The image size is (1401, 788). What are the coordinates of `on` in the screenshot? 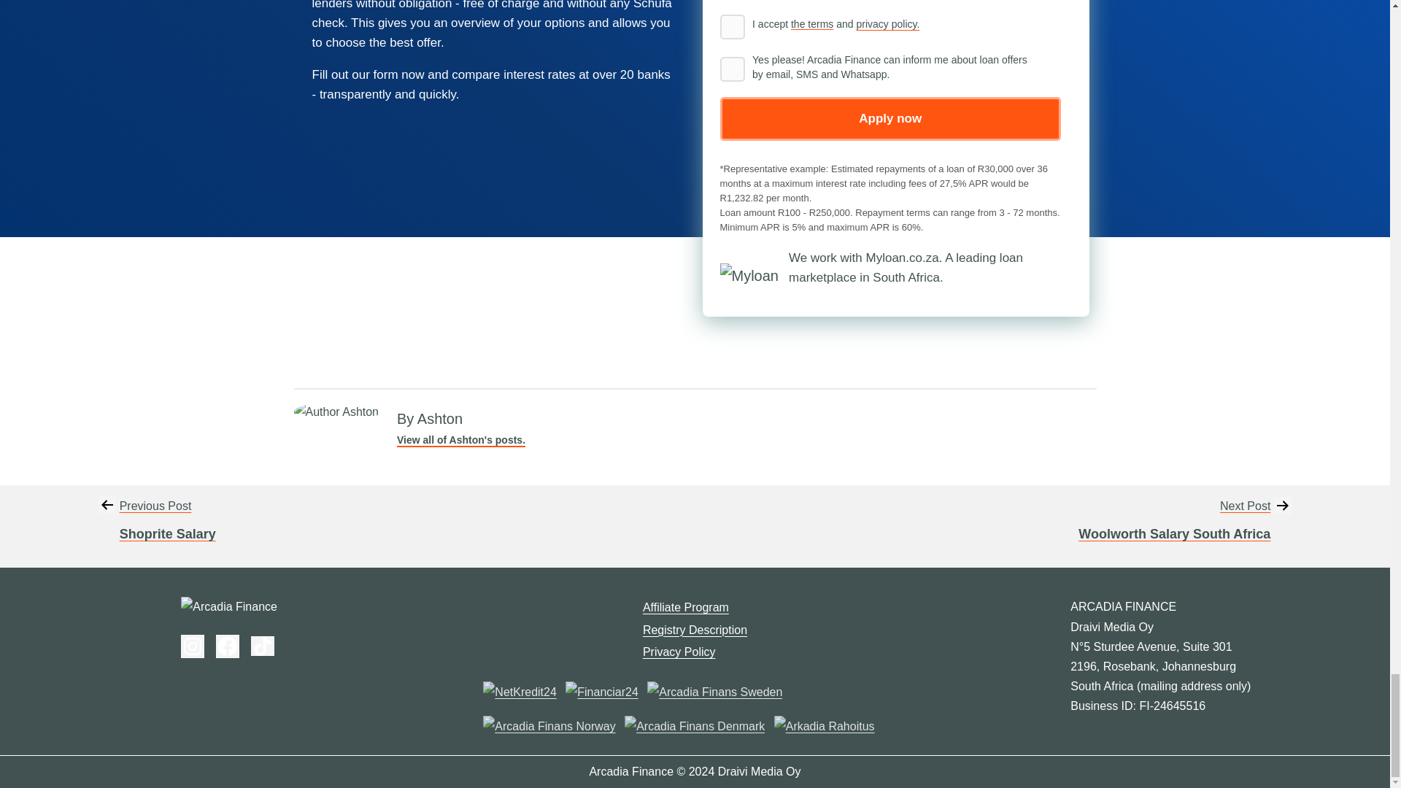 It's located at (263, 645).